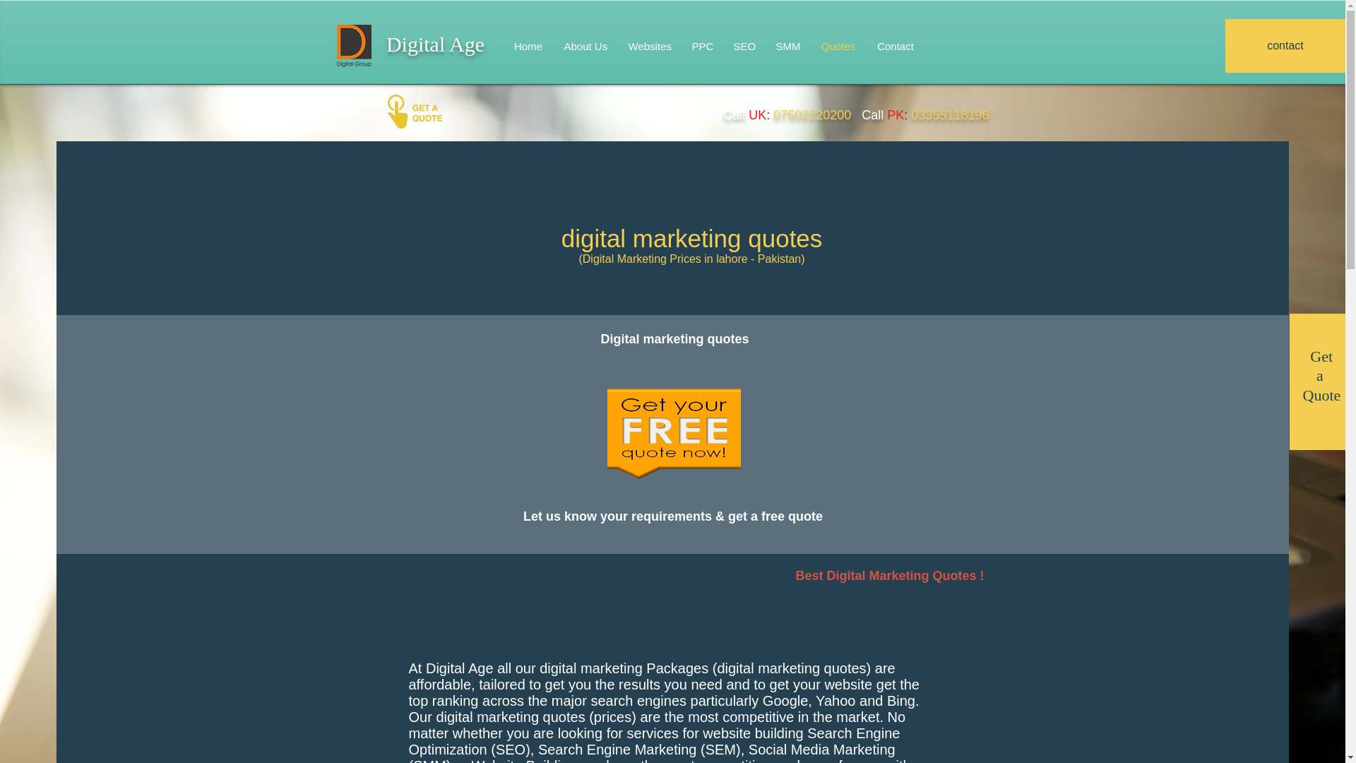 The image size is (1356, 763). I want to click on Get , so click(1322, 356).